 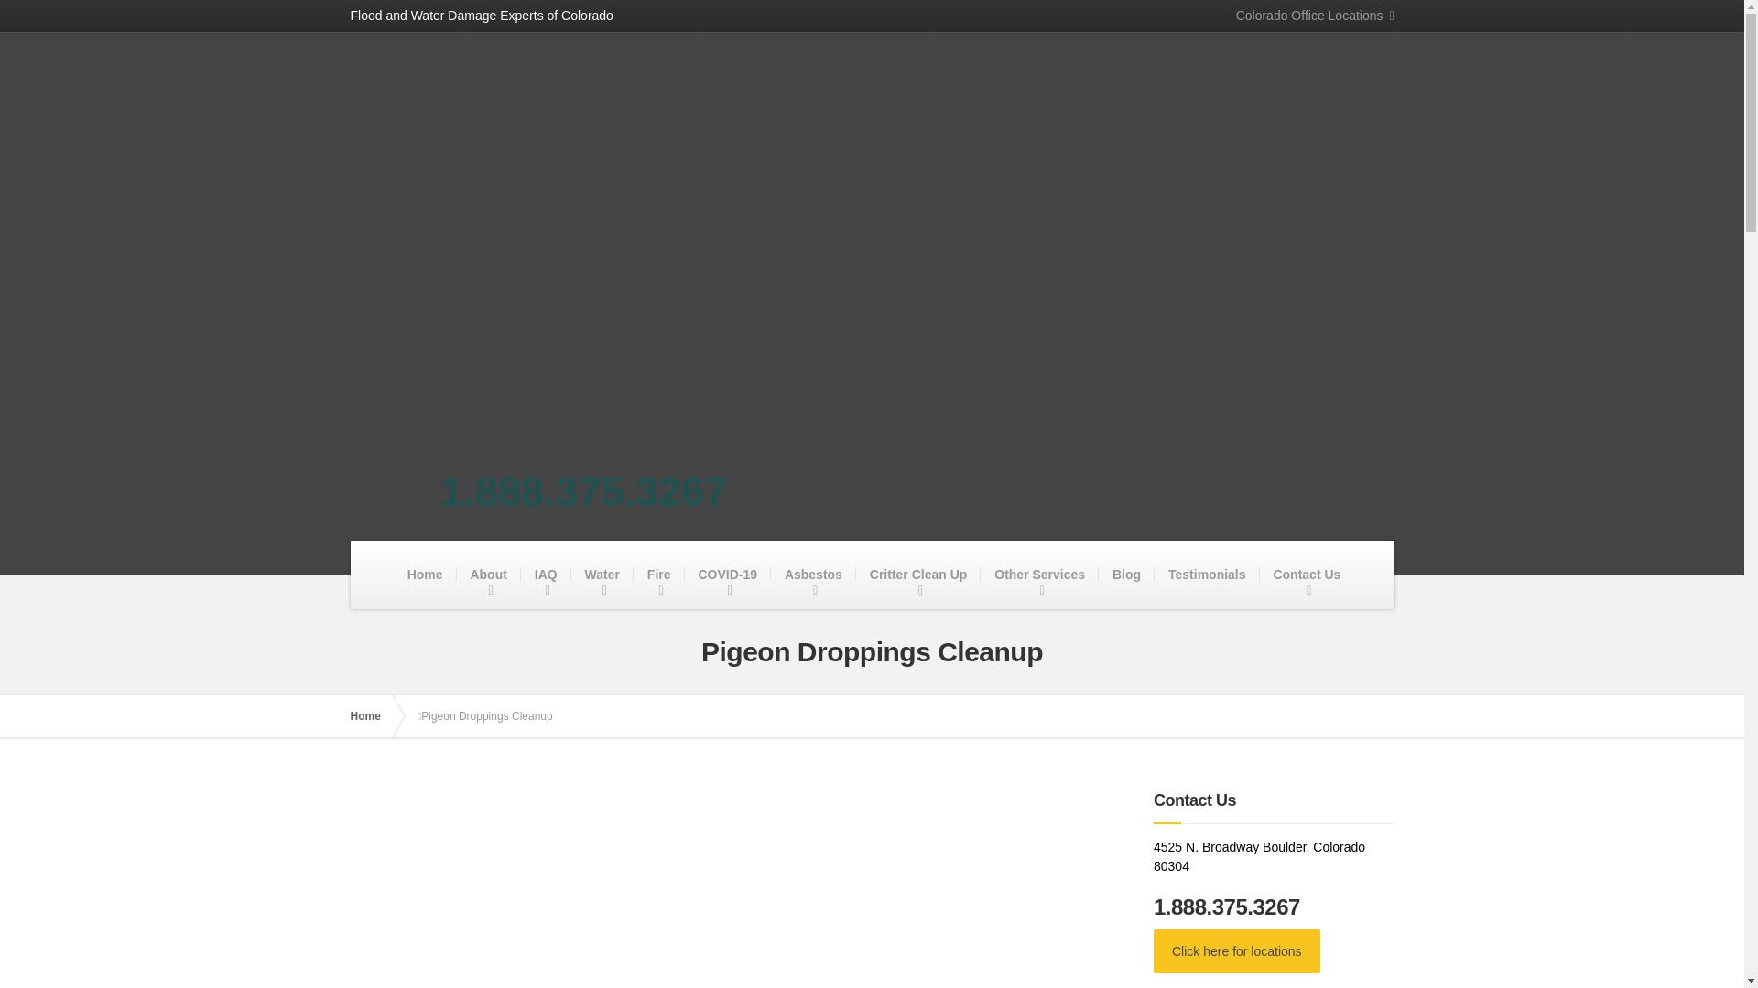 I want to click on About, so click(x=487, y=574).